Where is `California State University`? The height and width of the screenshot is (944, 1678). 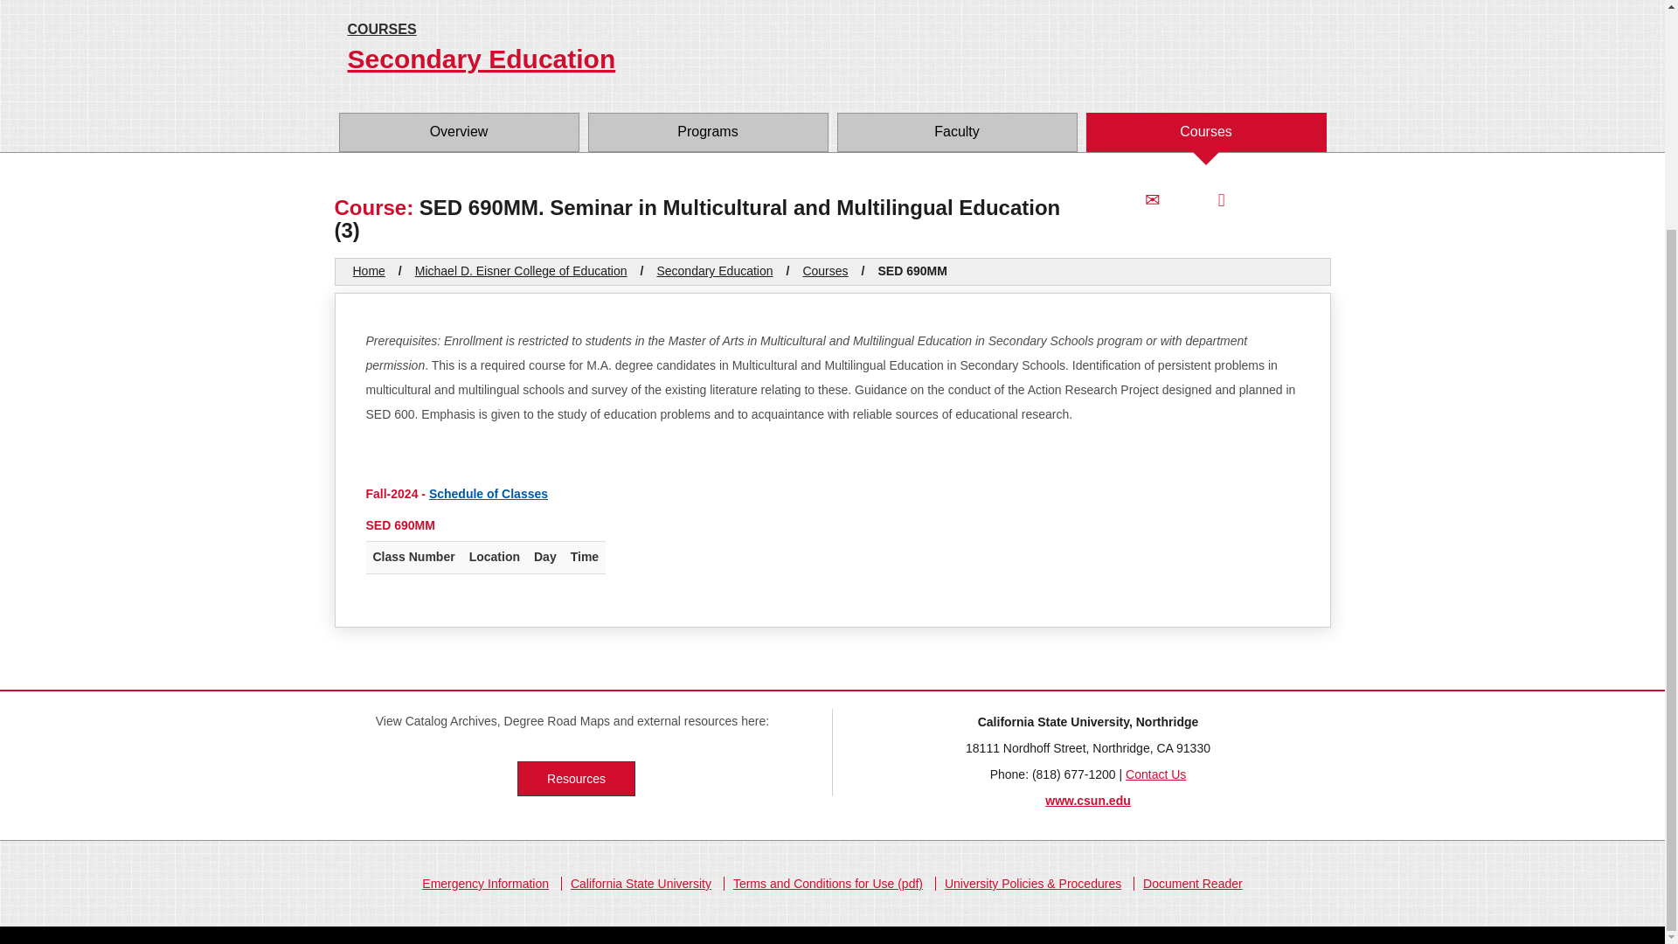
California State University is located at coordinates (640, 884).